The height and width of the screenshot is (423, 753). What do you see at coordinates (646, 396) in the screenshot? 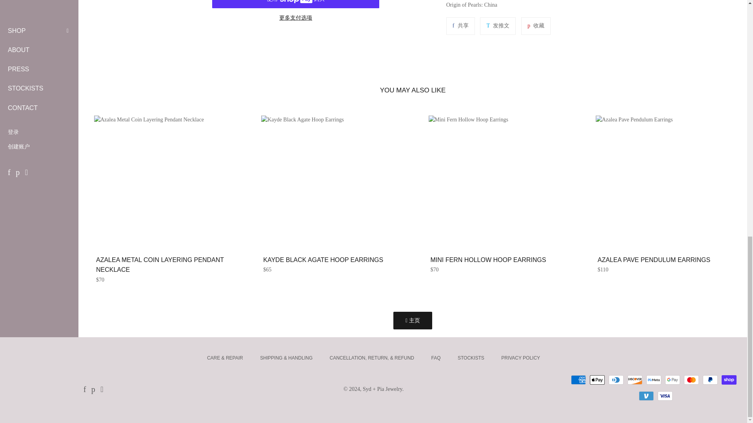
I see `Venmo` at bounding box center [646, 396].